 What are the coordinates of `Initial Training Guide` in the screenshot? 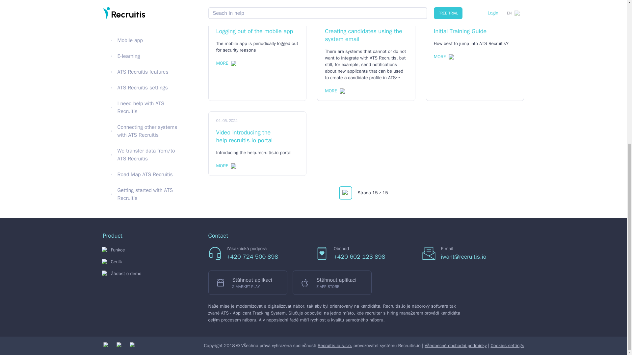 It's located at (475, 31).